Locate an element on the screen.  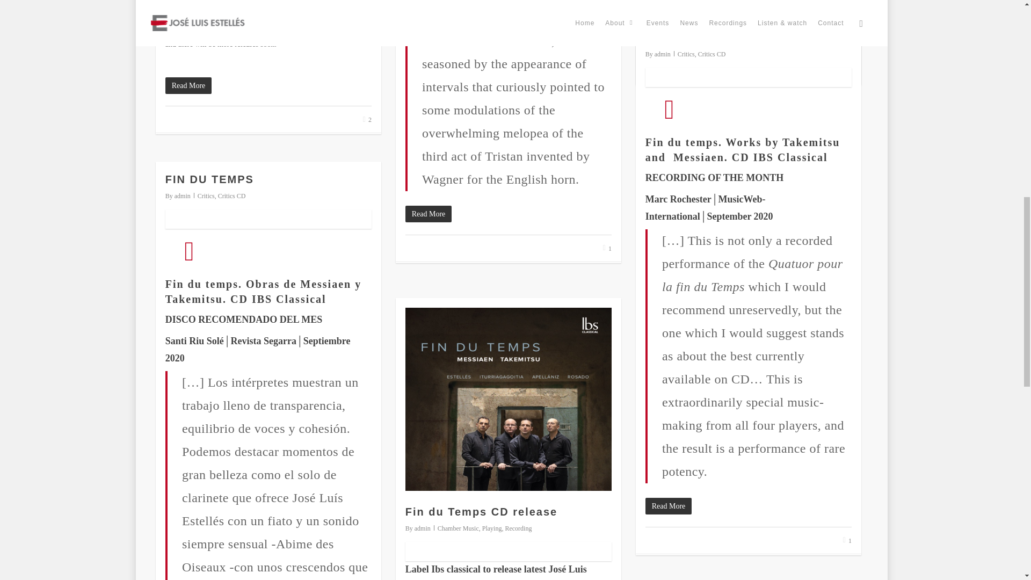
33 is located at coordinates (845, 71).